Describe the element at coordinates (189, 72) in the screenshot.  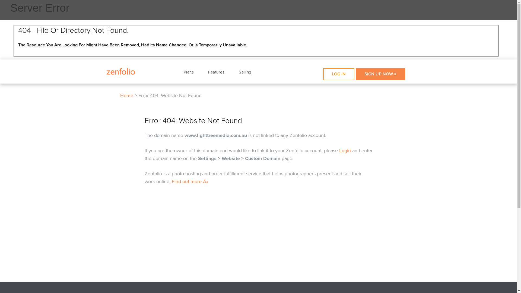
I see `Plans` at that location.